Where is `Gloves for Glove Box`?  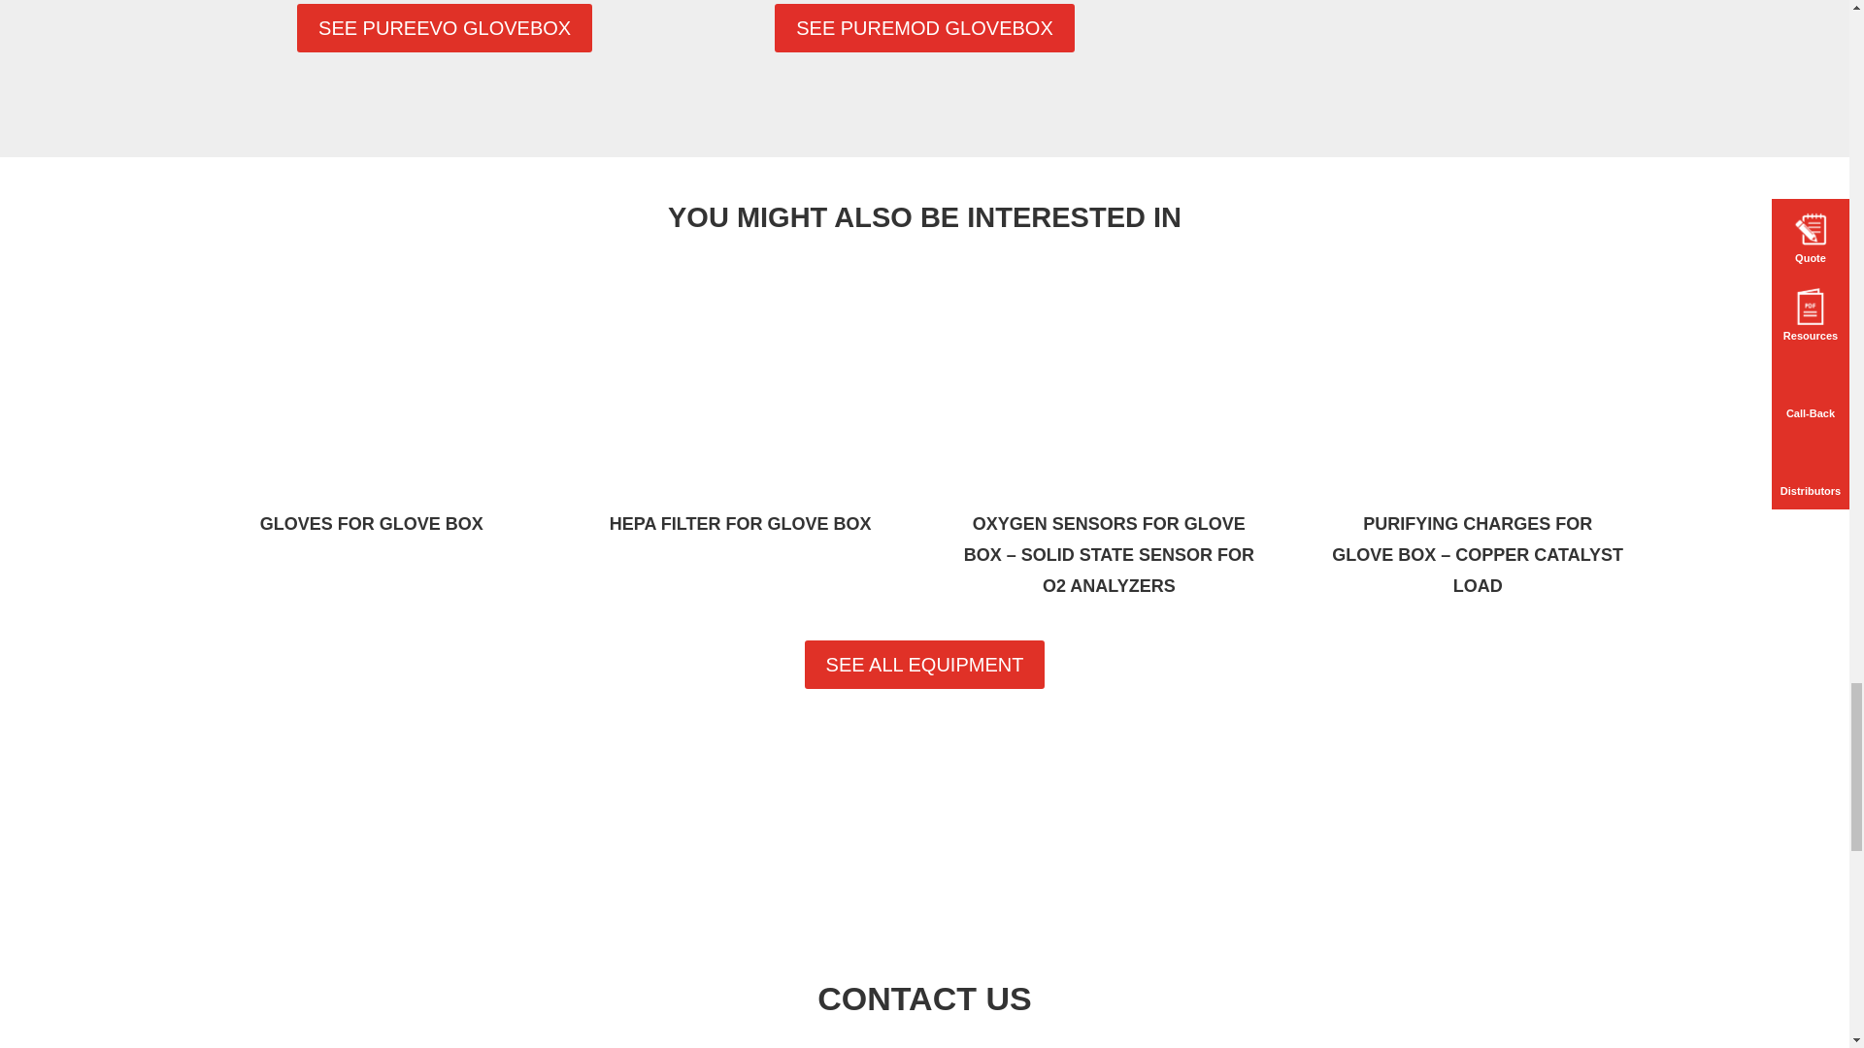 Gloves for Glove Box is located at coordinates (371, 394).